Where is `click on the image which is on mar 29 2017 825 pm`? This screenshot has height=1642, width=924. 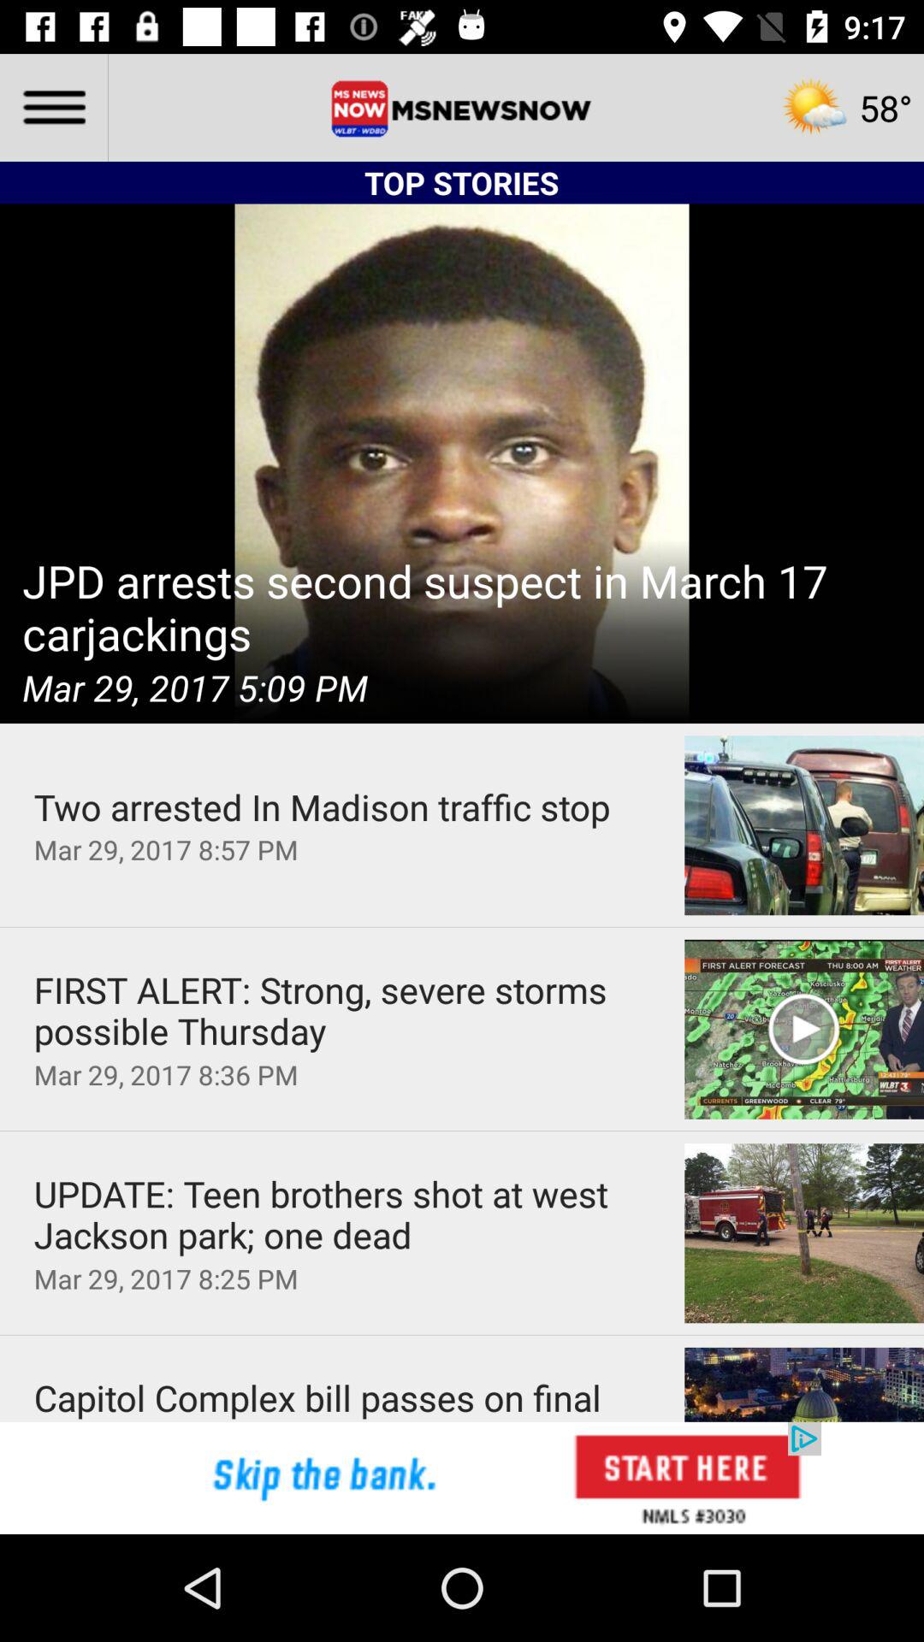
click on the image which is on mar 29 2017 825 pm is located at coordinates (804, 1233).